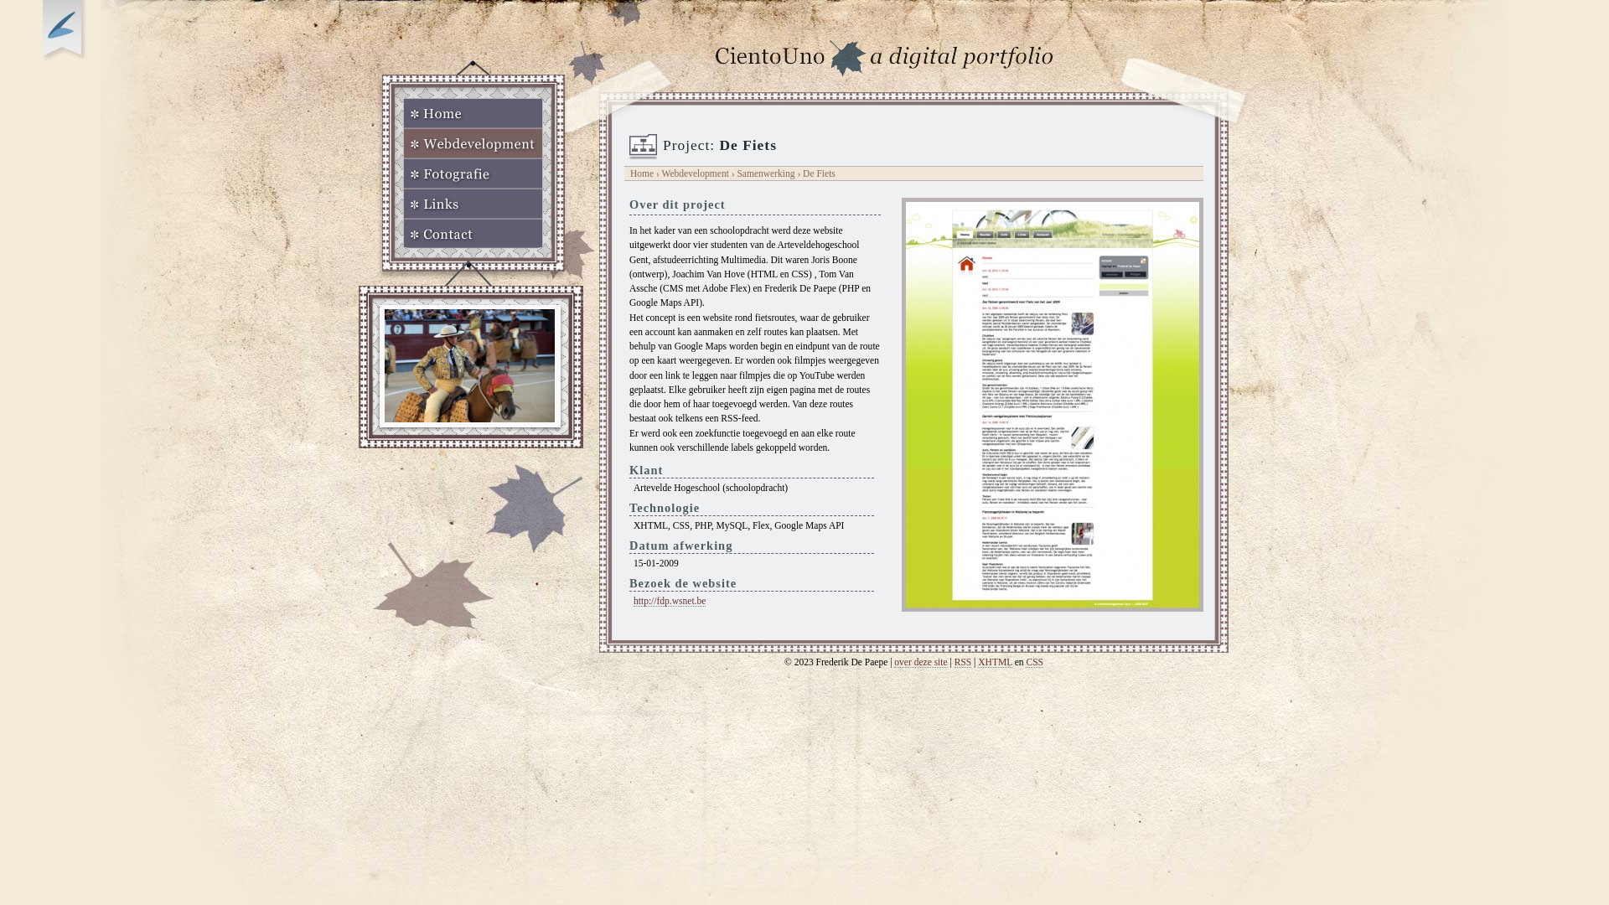 This screenshot has width=1609, height=905. Describe the element at coordinates (670, 602) in the screenshot. I see `http://fdp.wsnet.be` at that location.